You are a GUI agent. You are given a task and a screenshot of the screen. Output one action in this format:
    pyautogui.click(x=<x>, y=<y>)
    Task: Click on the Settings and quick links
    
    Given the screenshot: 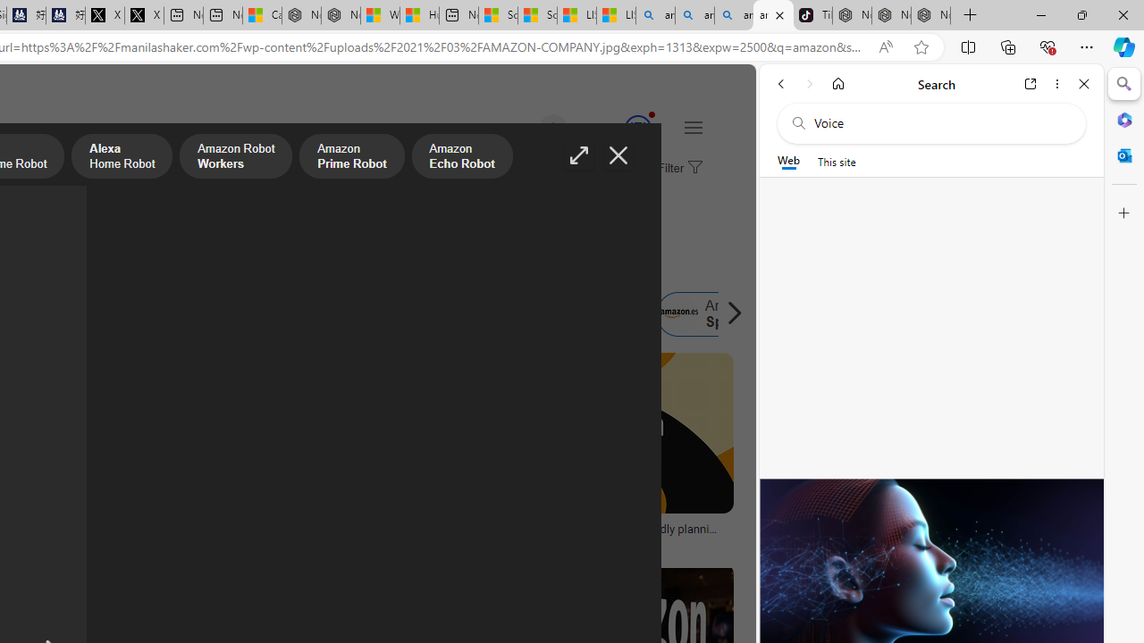 What is the action you would take?
    pyautogui.click(x=693, y=127)
    